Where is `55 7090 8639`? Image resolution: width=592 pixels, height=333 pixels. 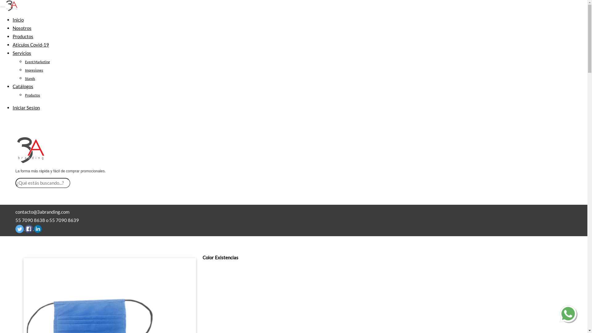
55 7090 8639 is located at coordinates (64, 220).